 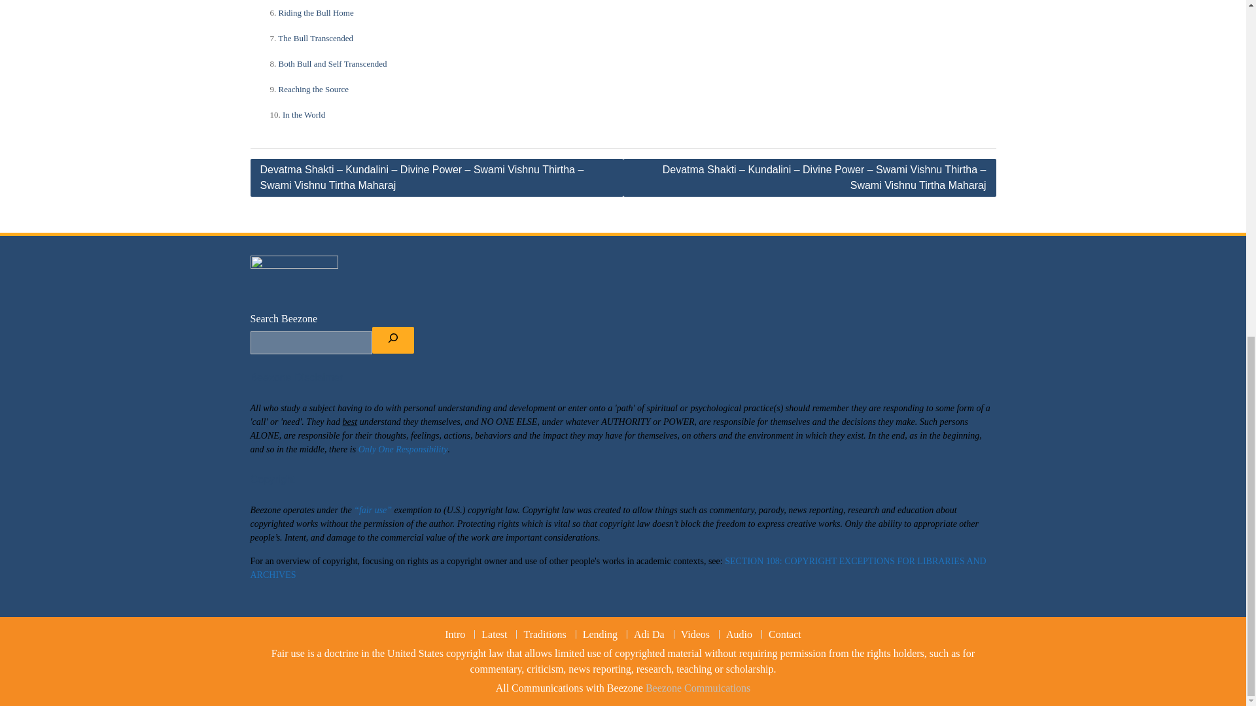 I want to click on Contact, so click(x=317, y=12).